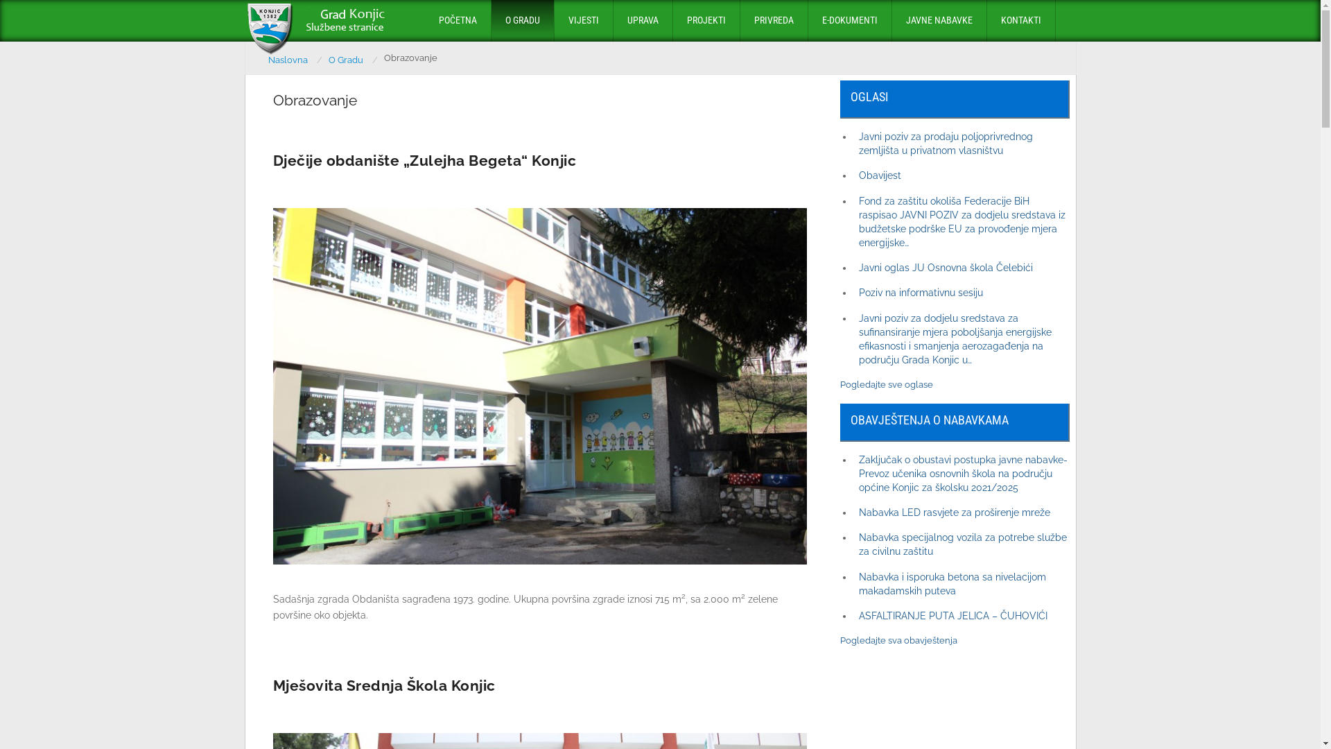 The image size is (1331, 749). I want to click on KONTAKTI, so click(1021, 21).